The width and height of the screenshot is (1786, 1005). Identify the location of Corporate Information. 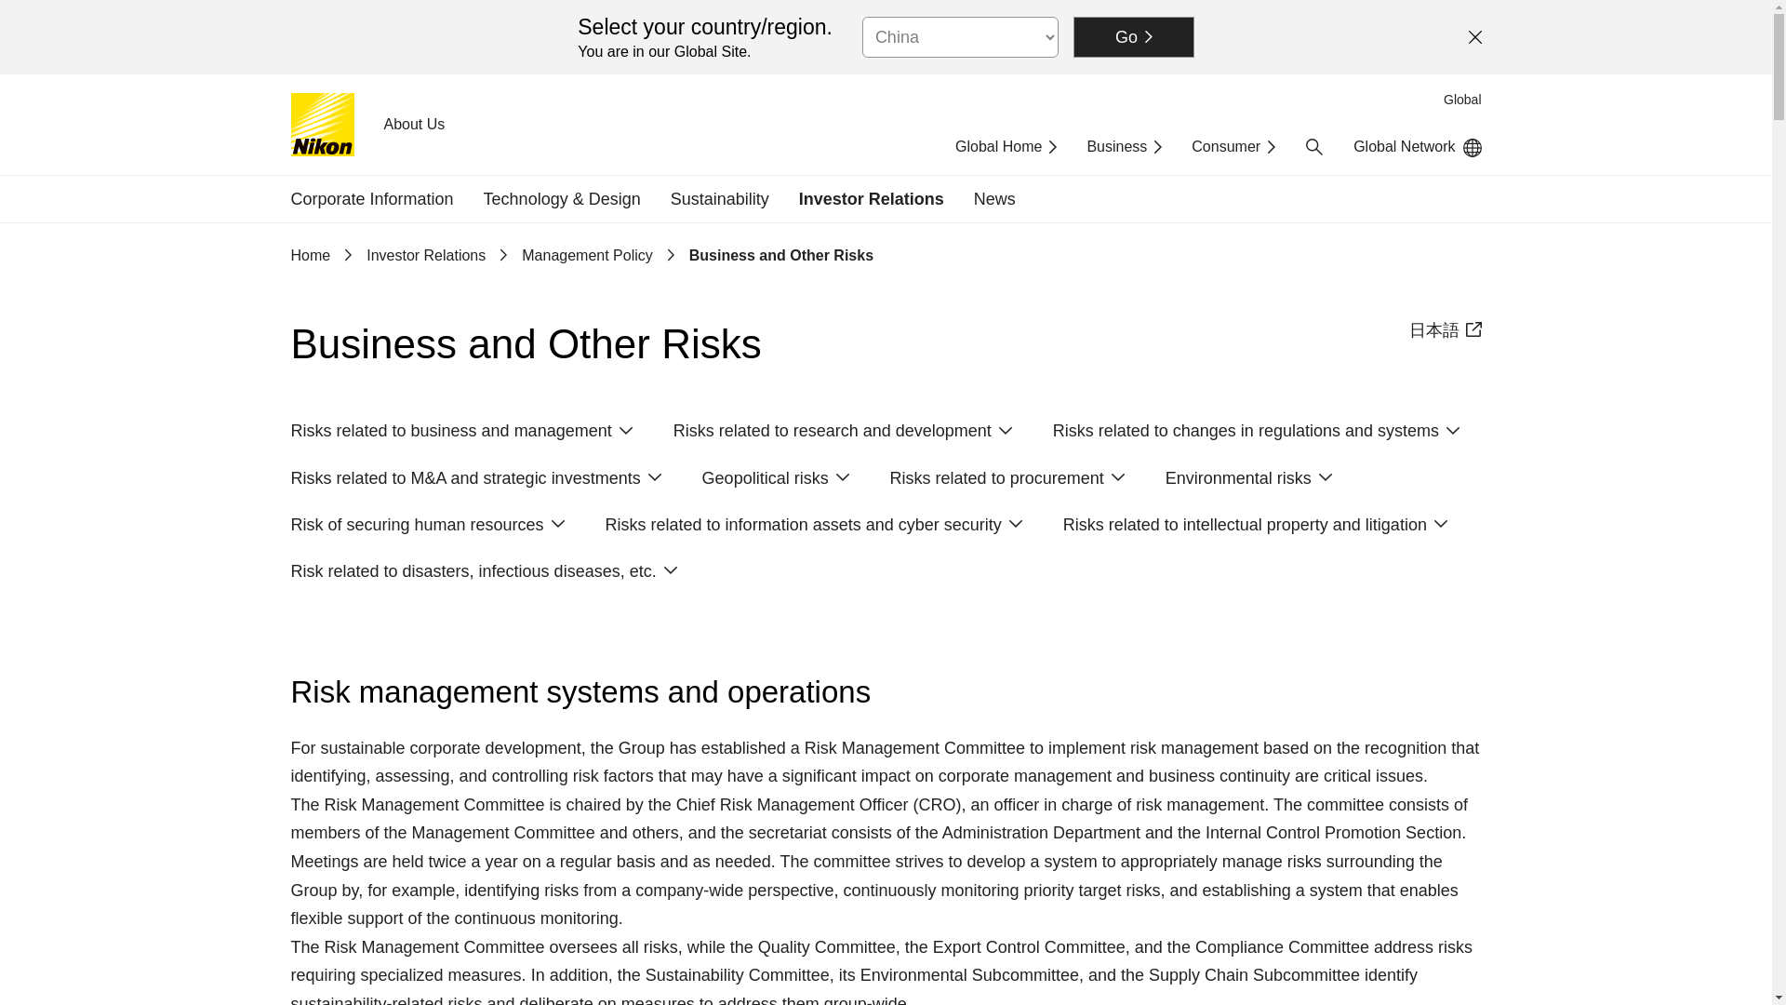
(371, 199).